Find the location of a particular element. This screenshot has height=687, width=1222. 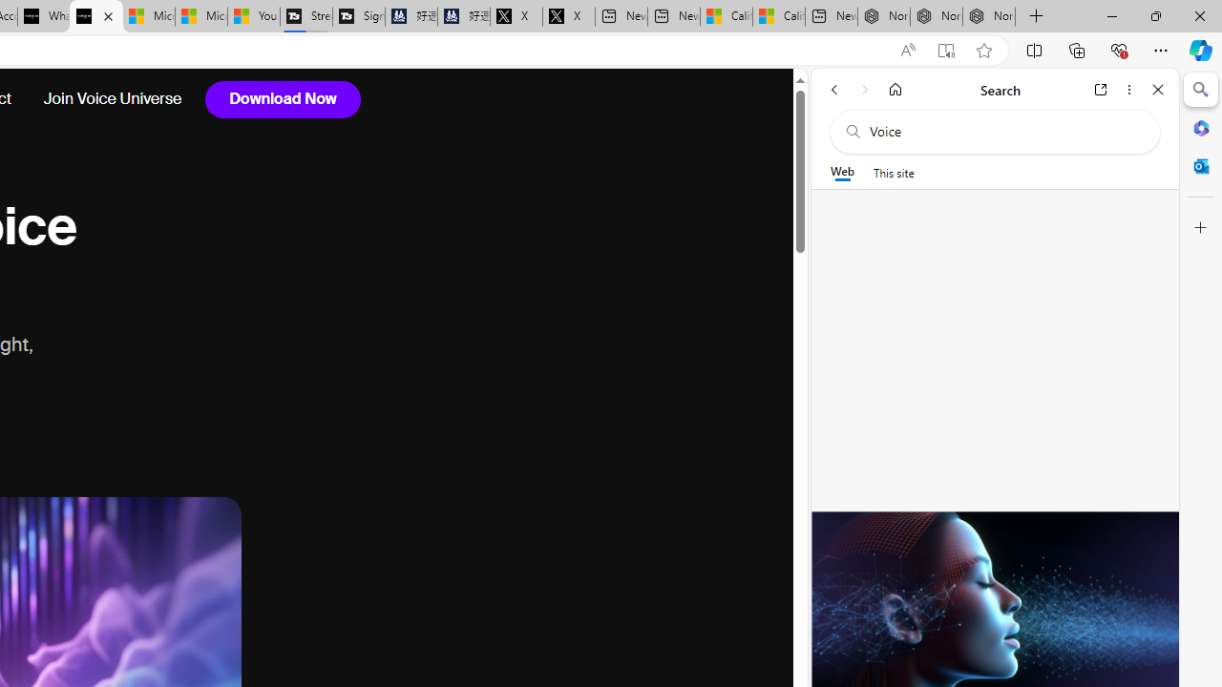

Download Now is located at coordinates (283, 99).